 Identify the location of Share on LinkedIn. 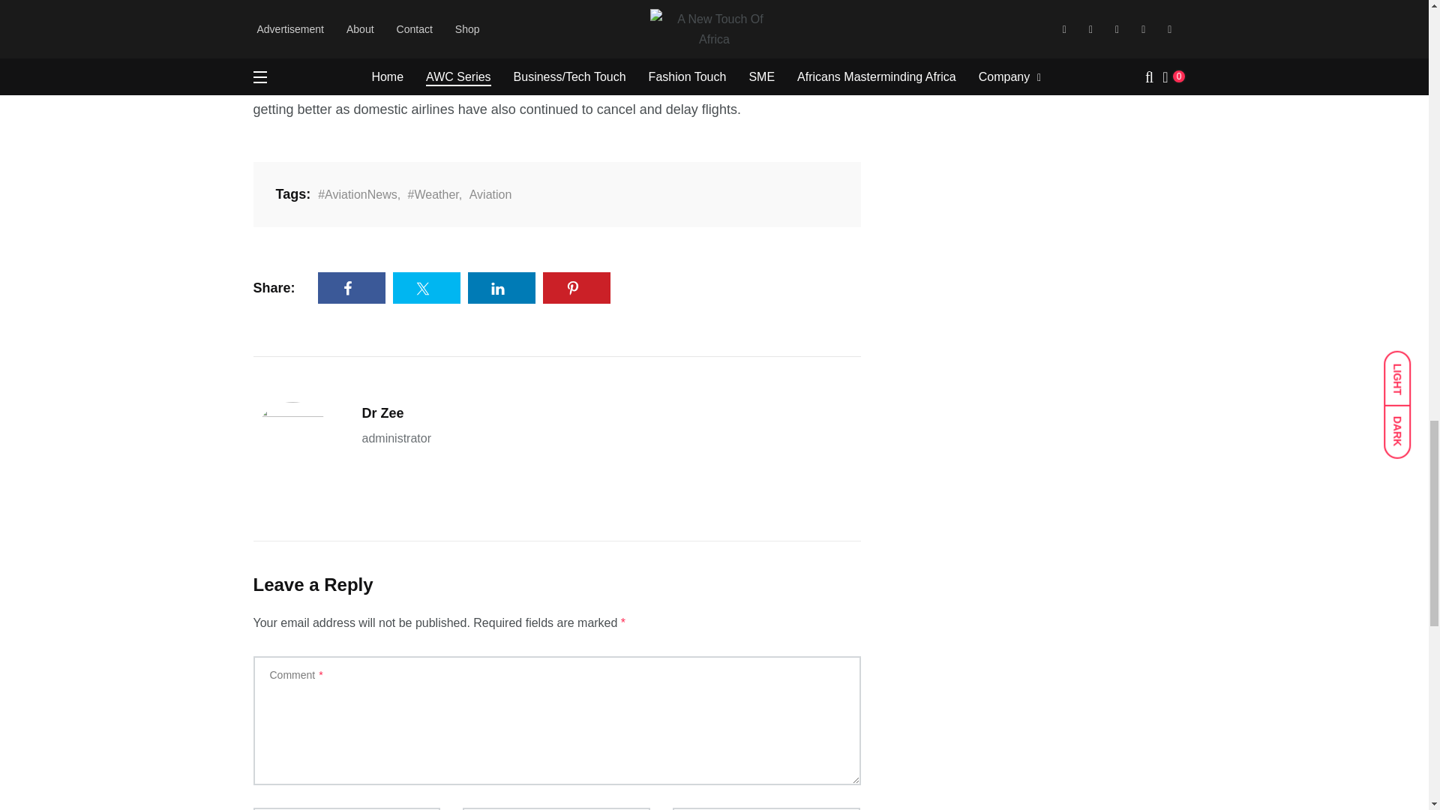
(502, 286).